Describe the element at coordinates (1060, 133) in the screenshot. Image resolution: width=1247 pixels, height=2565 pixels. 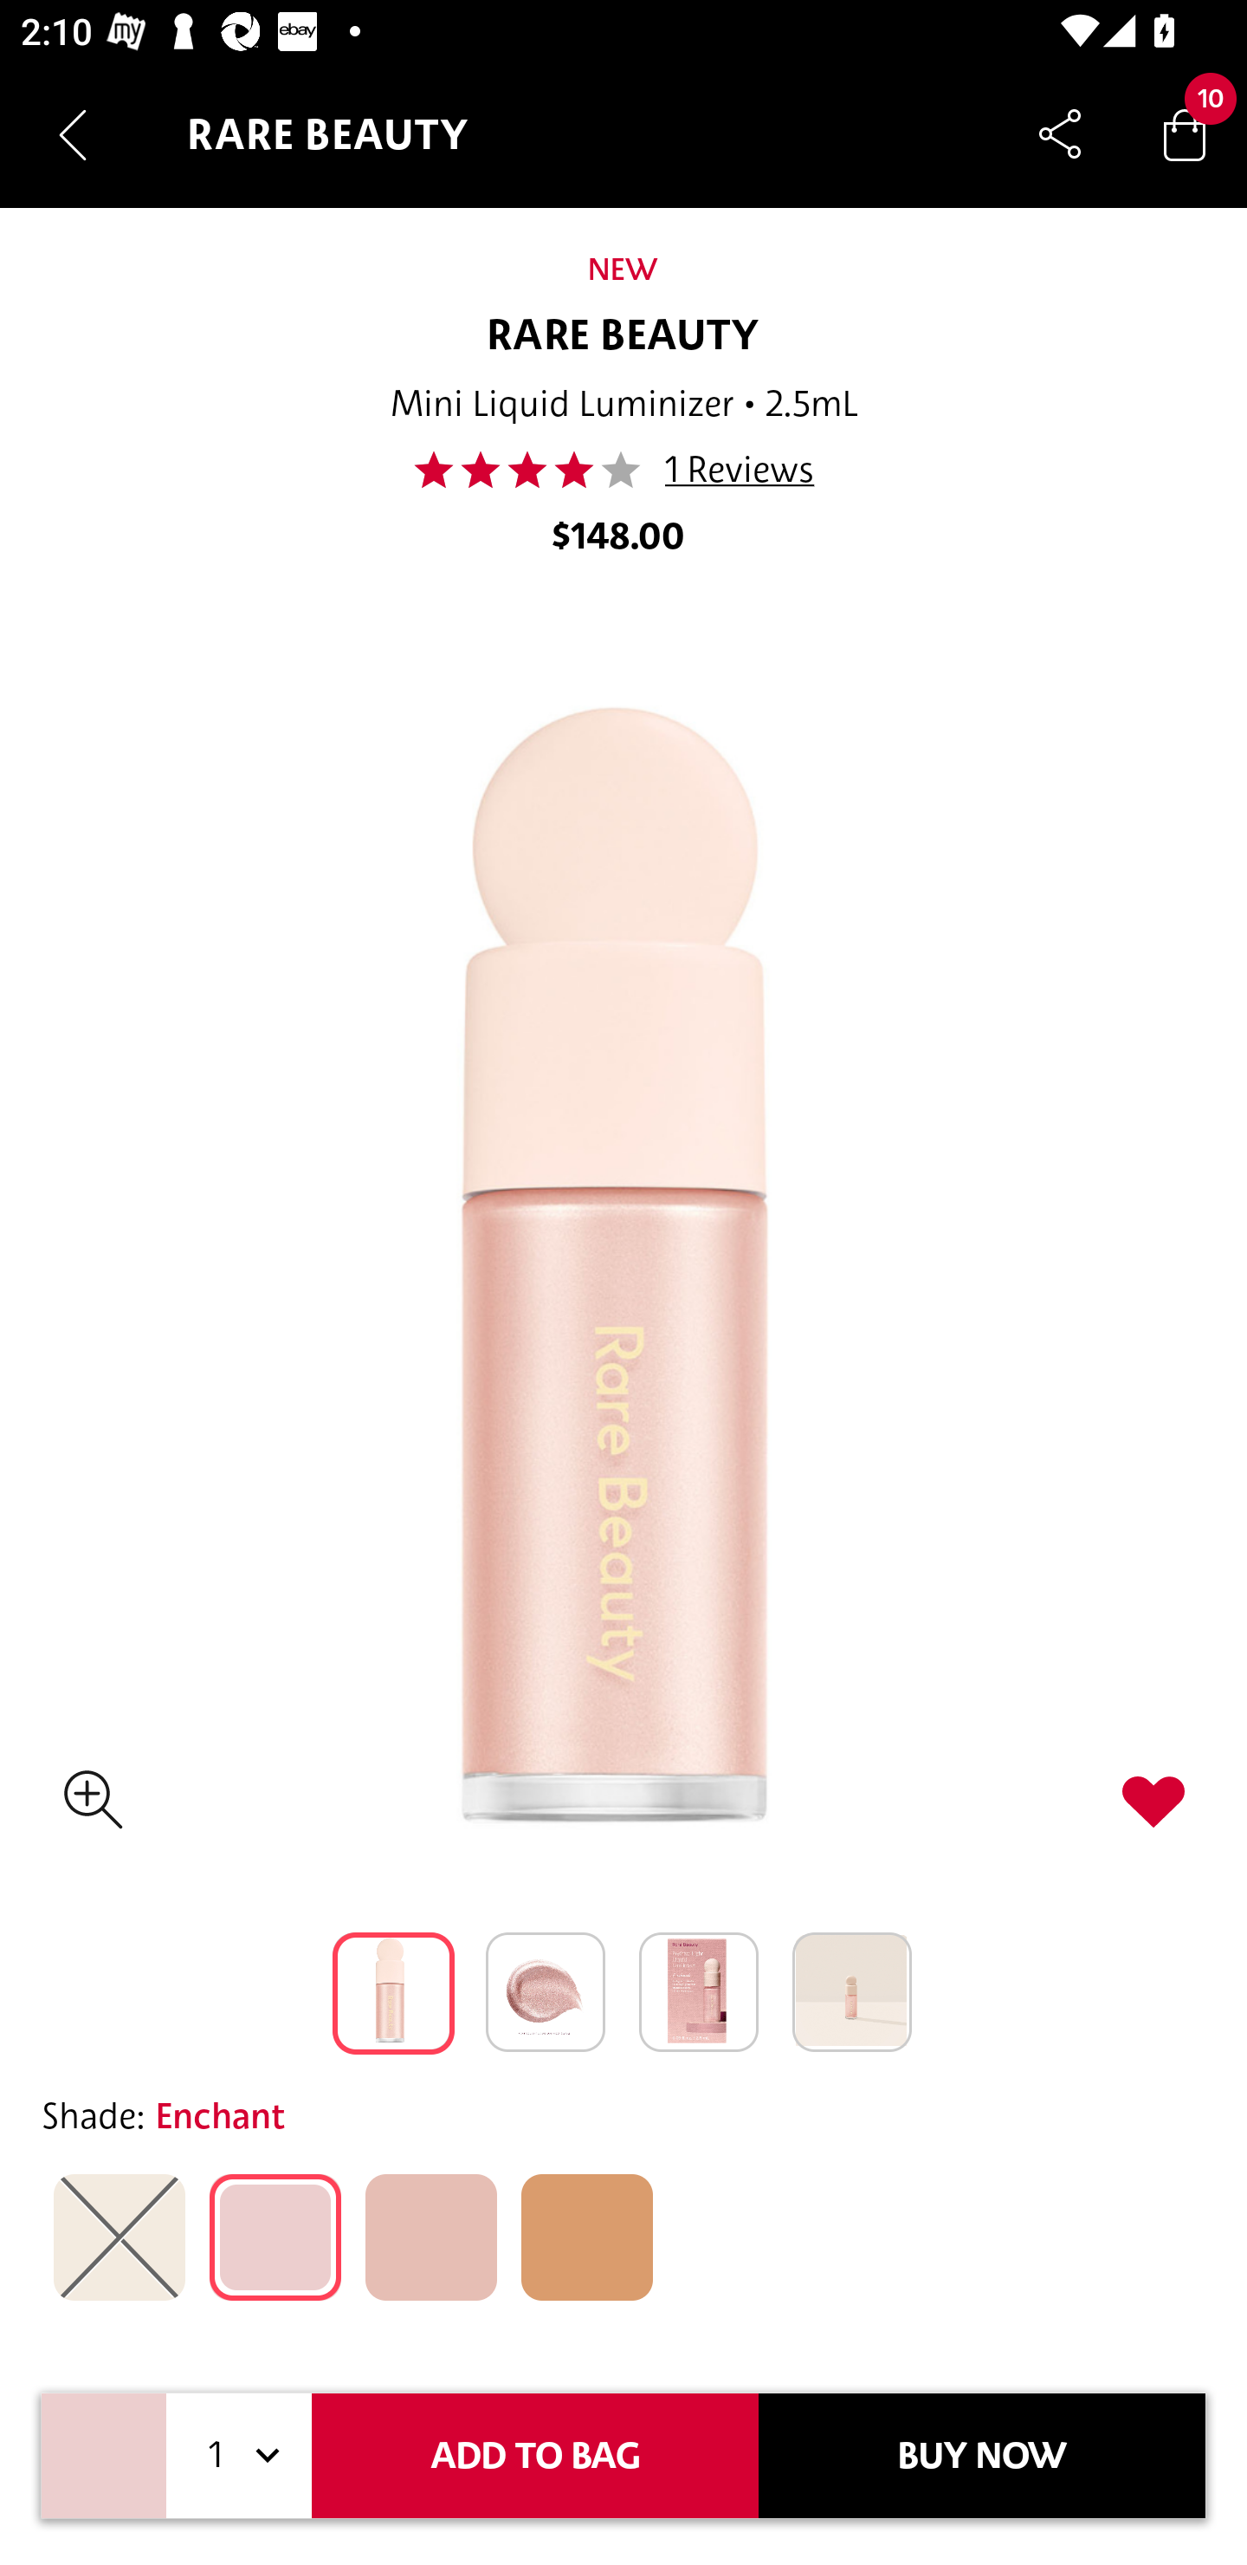
I see `Share` at that location.